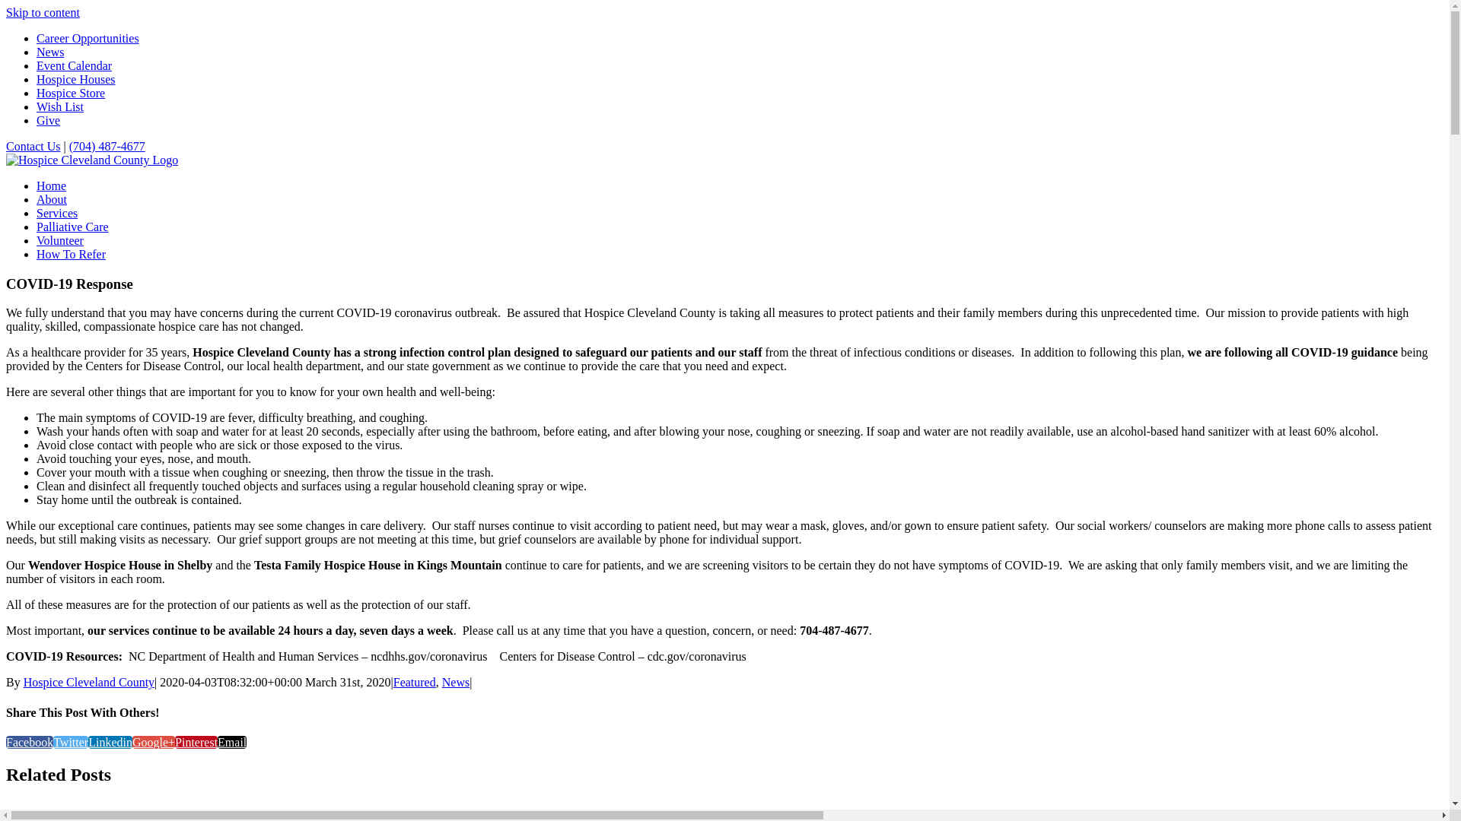  I want to click on Twitter, so click(71, 742).